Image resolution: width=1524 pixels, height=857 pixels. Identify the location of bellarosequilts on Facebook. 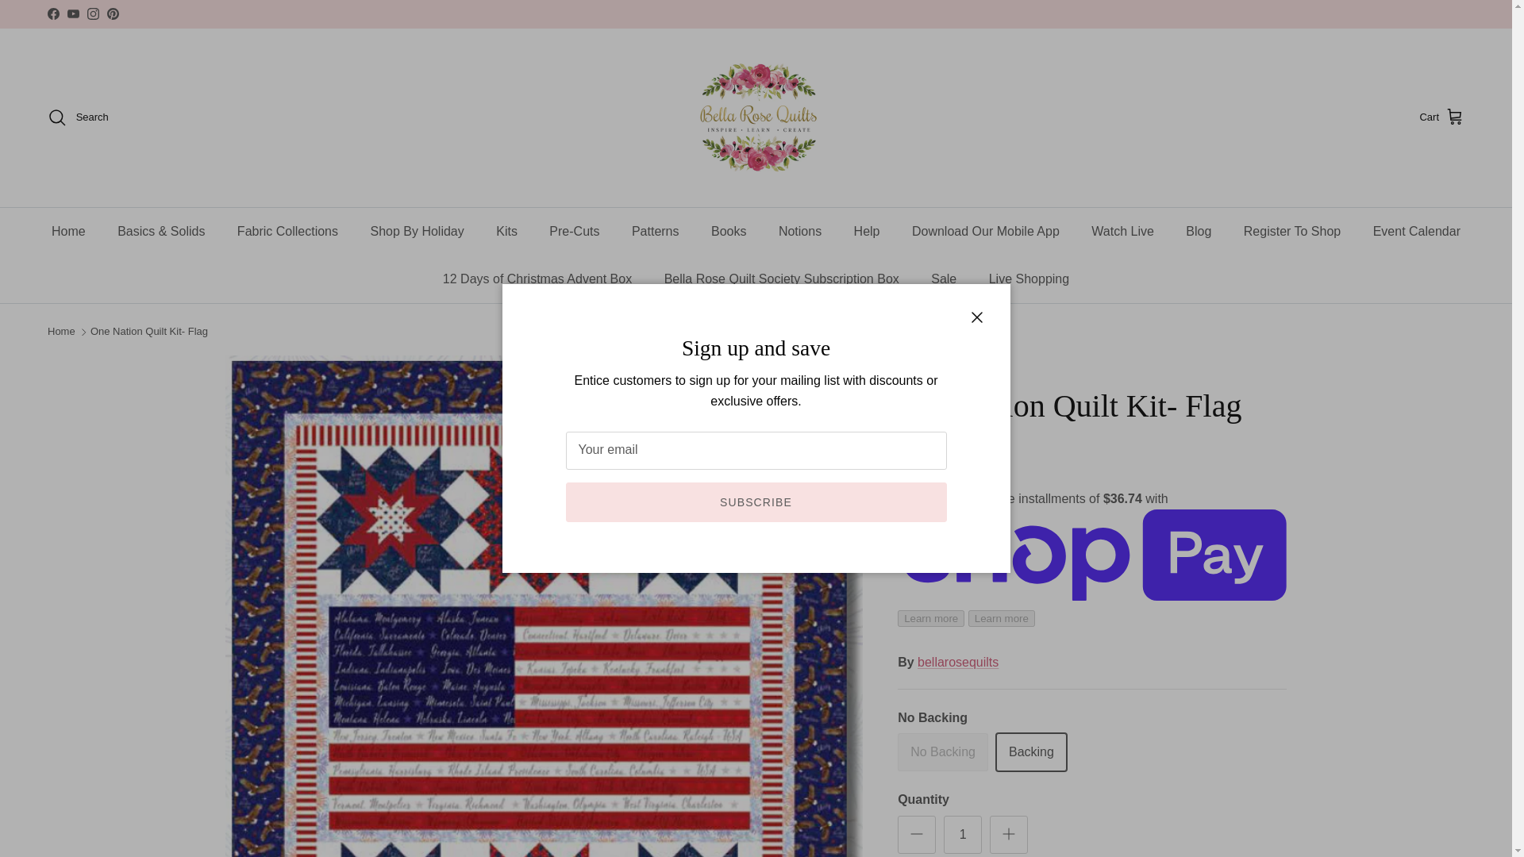
(52, 13).